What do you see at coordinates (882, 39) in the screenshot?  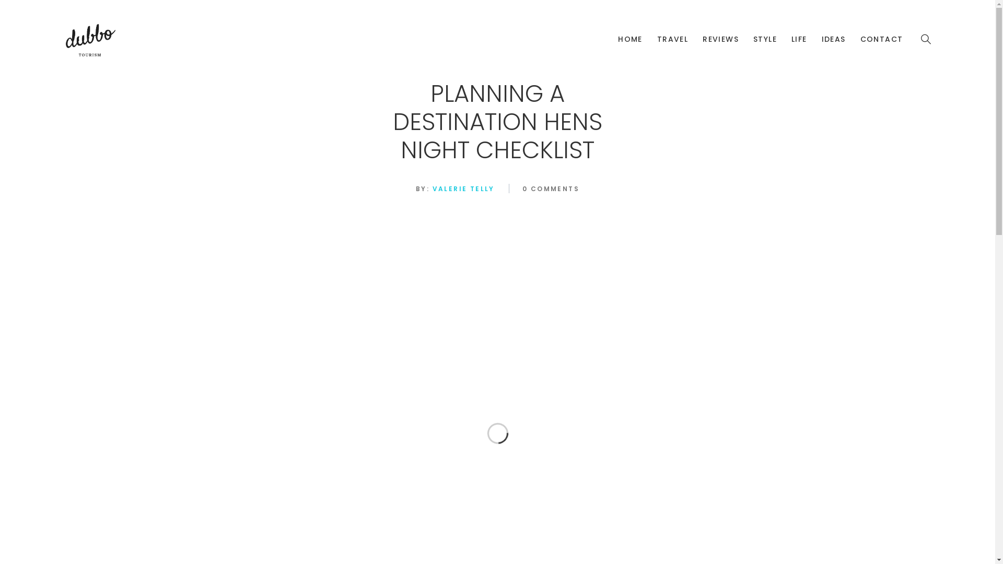 I see `CONTACT` at bounding box center [882, 39].